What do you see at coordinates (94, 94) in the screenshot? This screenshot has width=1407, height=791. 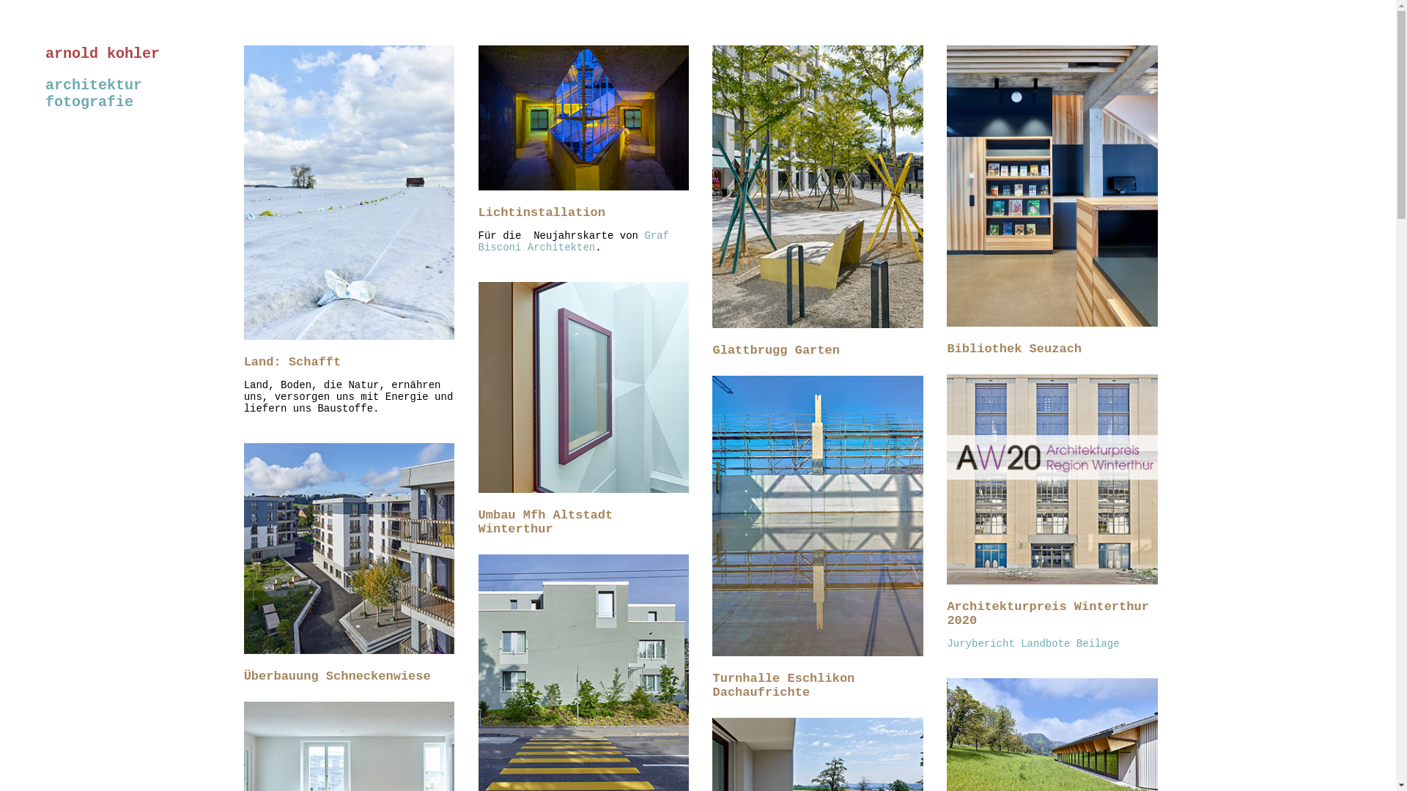 I see `architektur
fotografie` at bounding box center [94, 94].